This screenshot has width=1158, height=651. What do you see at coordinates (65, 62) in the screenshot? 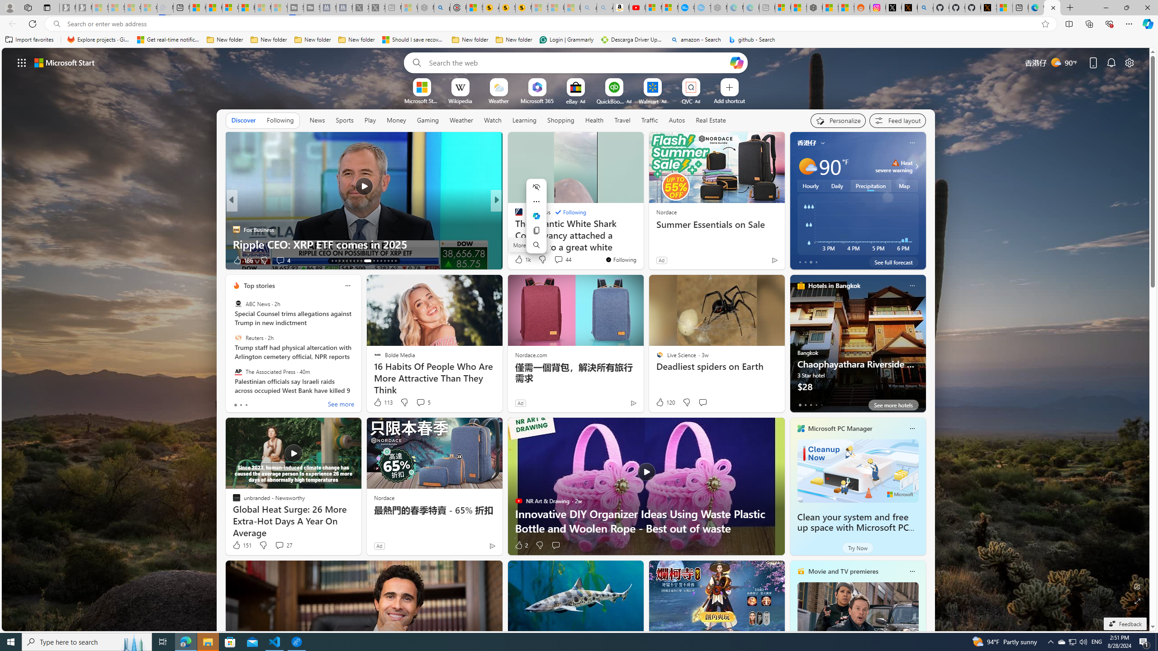
I see `Microsoft start` at bounding box center [65, 62].